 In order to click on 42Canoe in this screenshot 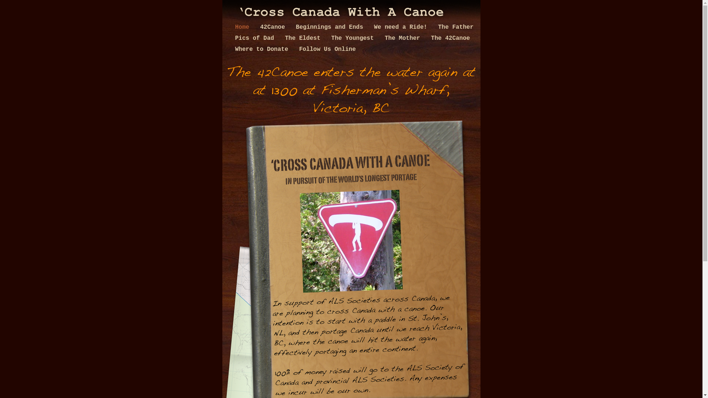, I will do `click(274, 27)`.